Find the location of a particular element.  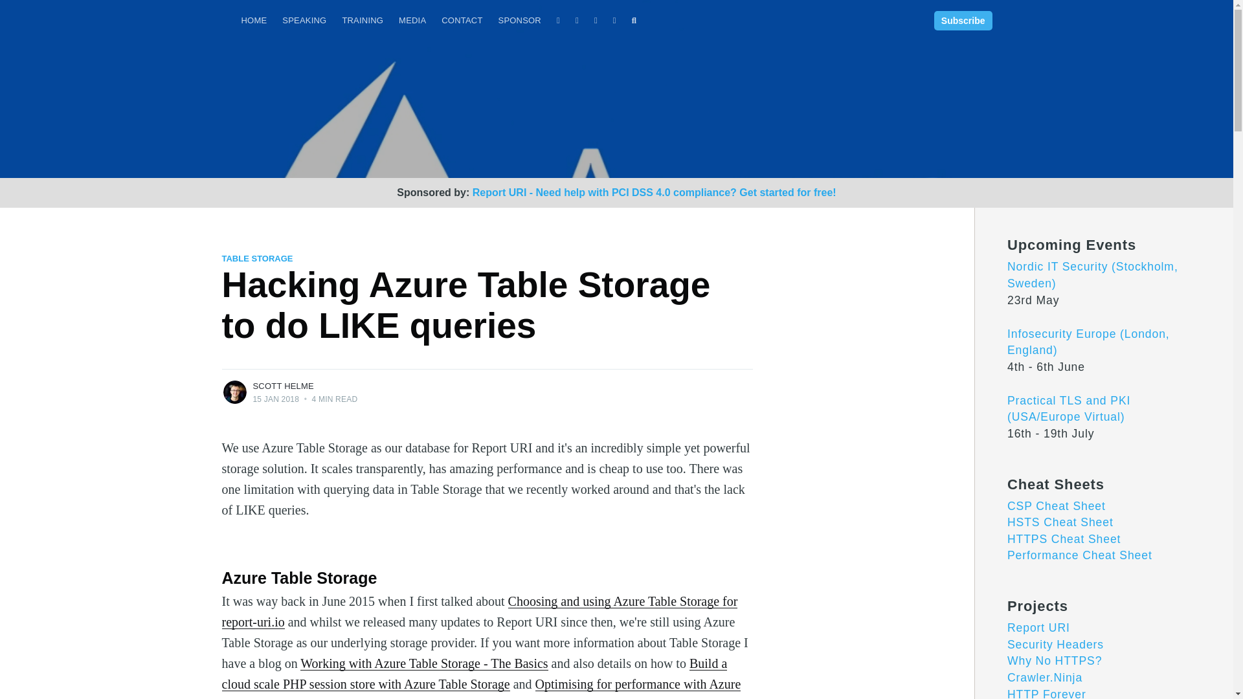

CSP Cheat Sheet is located at coordinates (1057, 506).